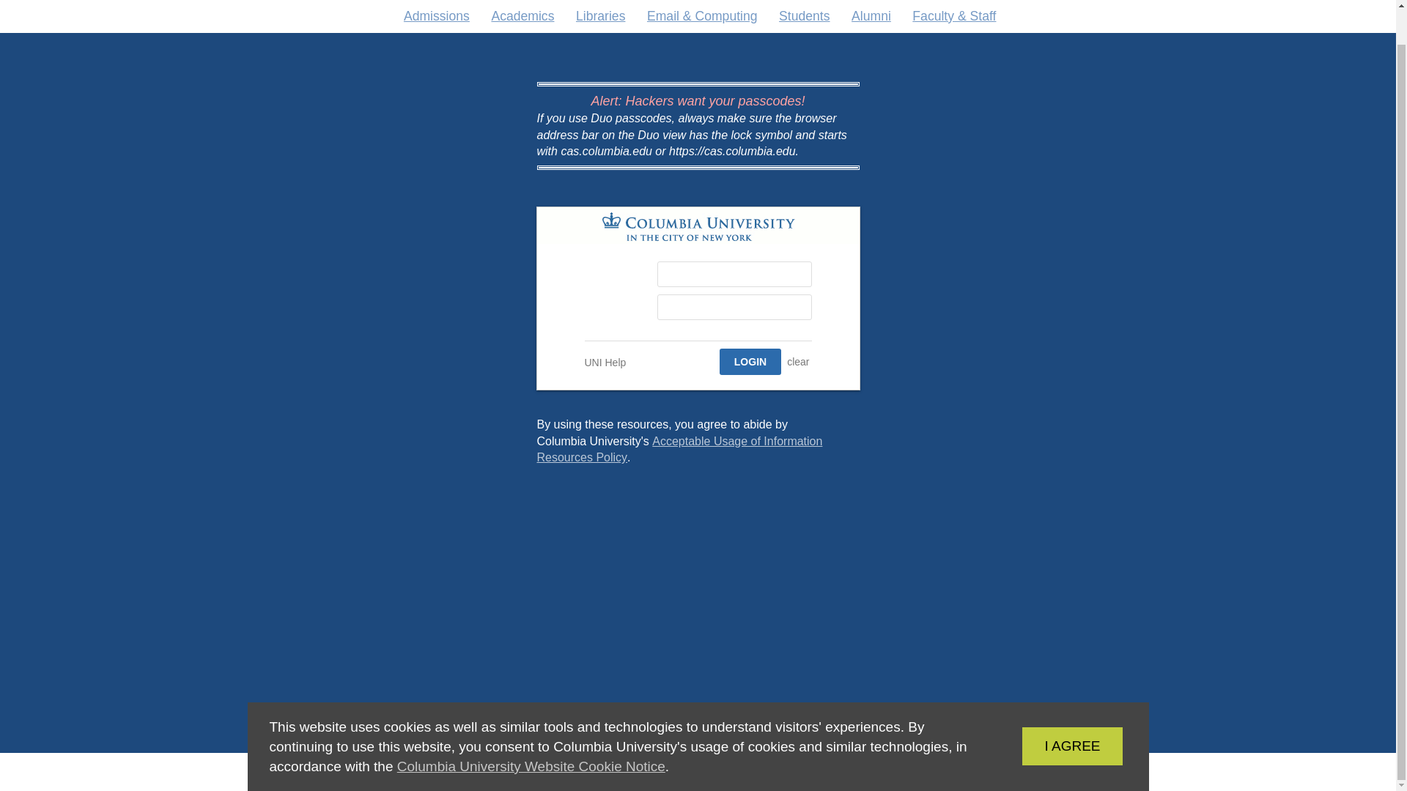  What do you see at coordinates (1049, 709) in the screenshot?
I see `Columbia University Website Cookie Notice` at bounding box center [1049, 709].